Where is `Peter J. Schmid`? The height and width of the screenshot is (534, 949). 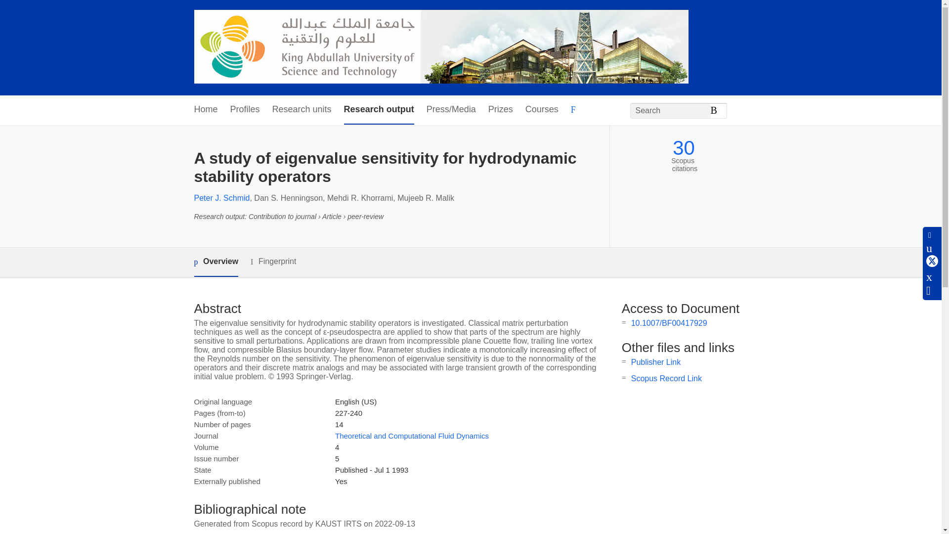
Peter J. Schmid is located at coordinates (221, 198).